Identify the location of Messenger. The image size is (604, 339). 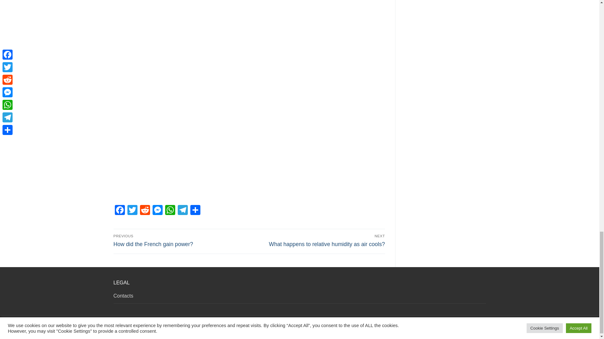
(180, 241).